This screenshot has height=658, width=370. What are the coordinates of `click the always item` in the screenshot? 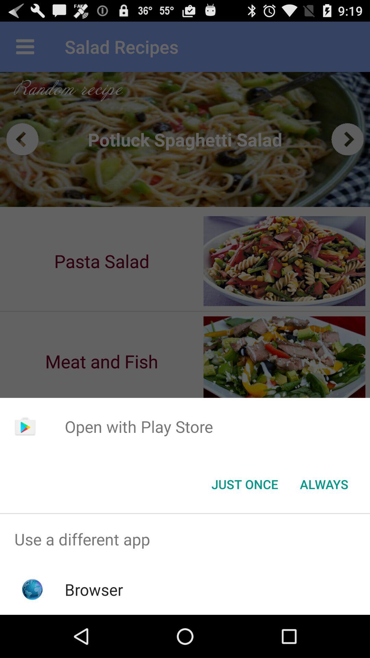 It's located at (324, 484).